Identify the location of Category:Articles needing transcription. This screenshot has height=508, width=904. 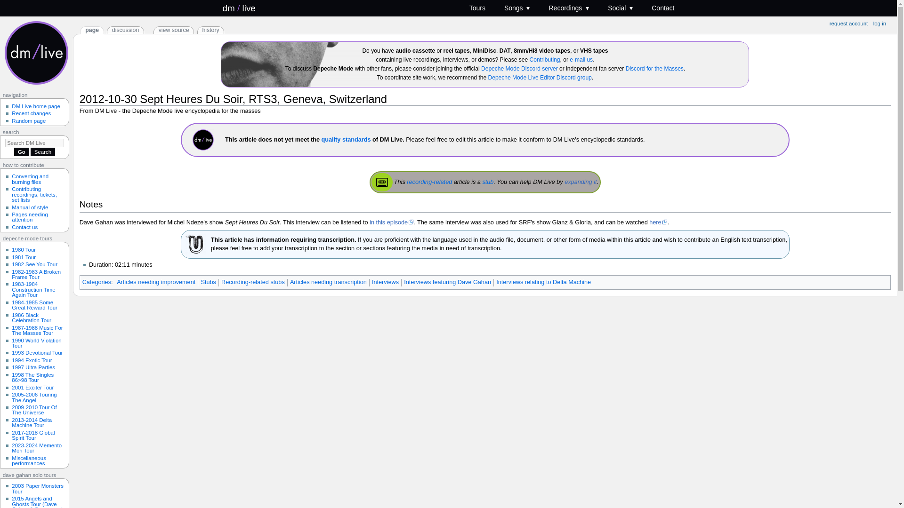
(329, 282).